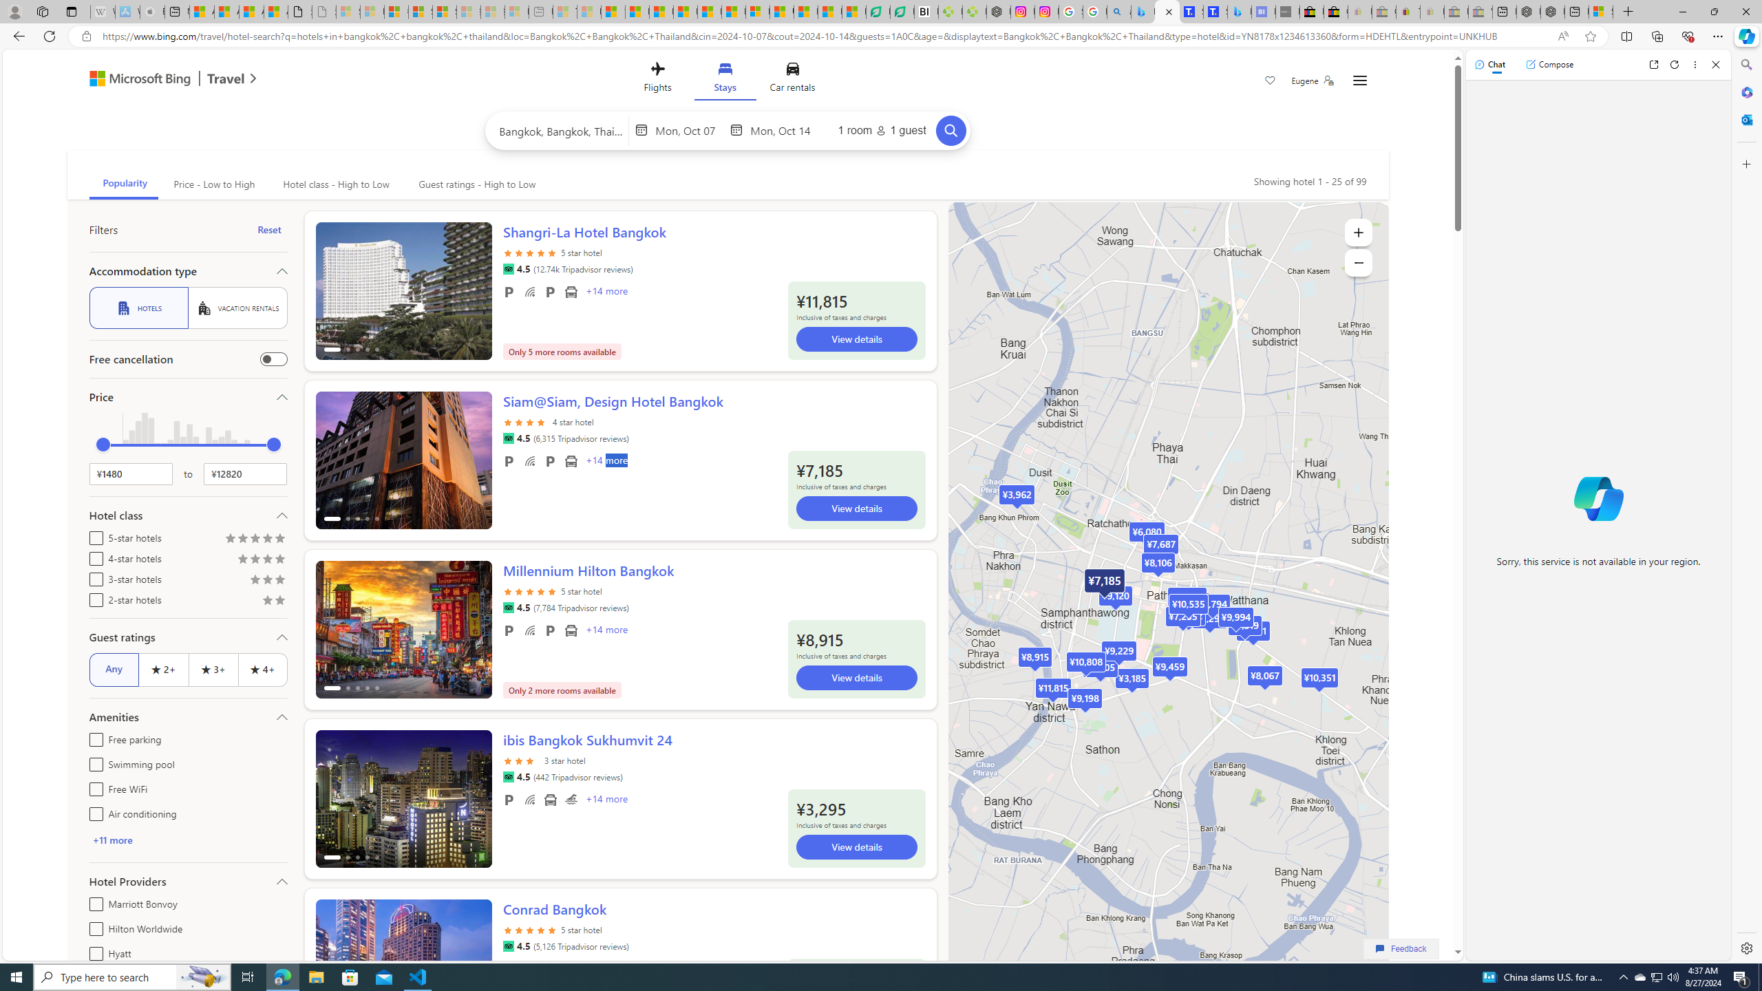  Describe the element at coordinates (1359, 233) in the screenshot. I see `Zoom in` at that location.